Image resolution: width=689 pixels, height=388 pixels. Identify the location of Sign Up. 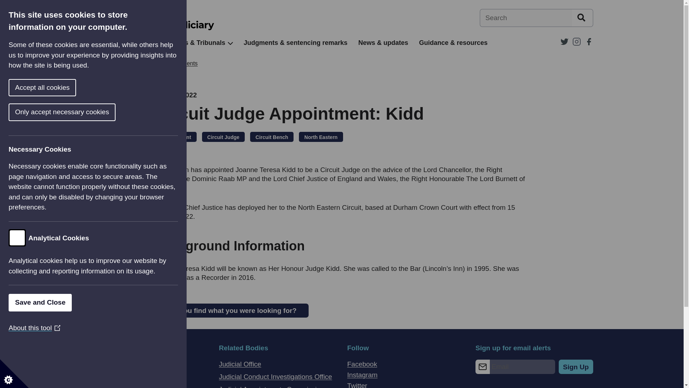
(576, 367).